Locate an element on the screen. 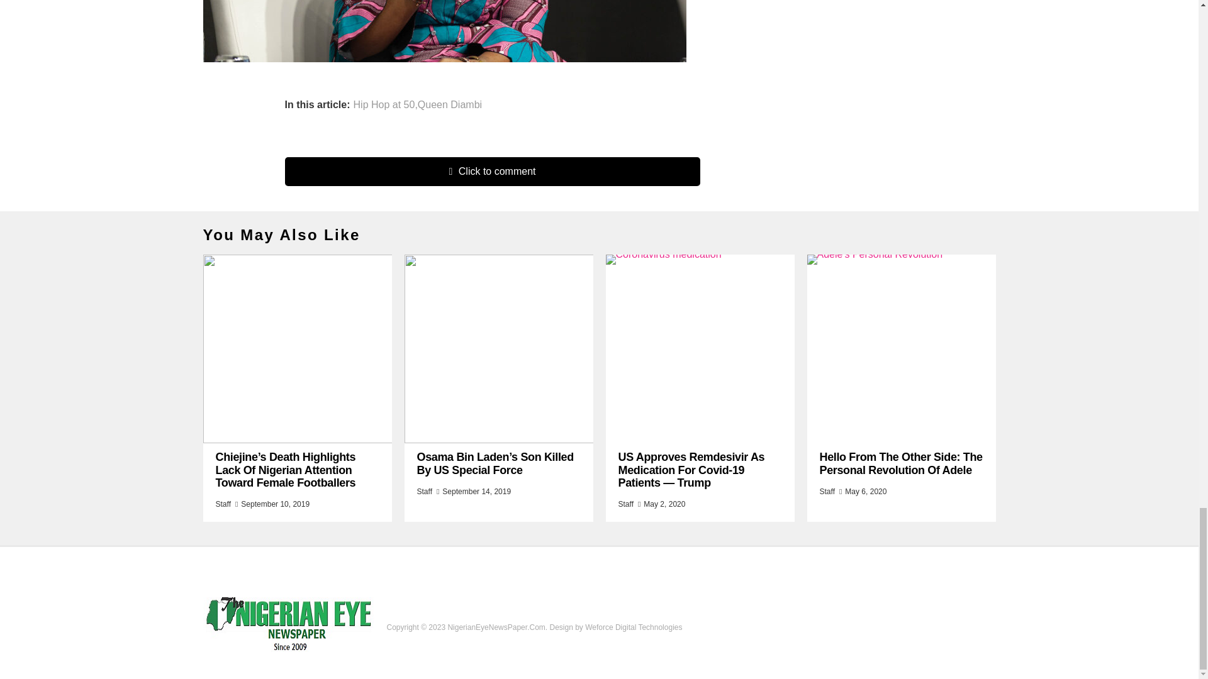 Image resolution: width=1208 pixels, height=679 pixels. Posts by Staff is located at coordinates (223, 504).